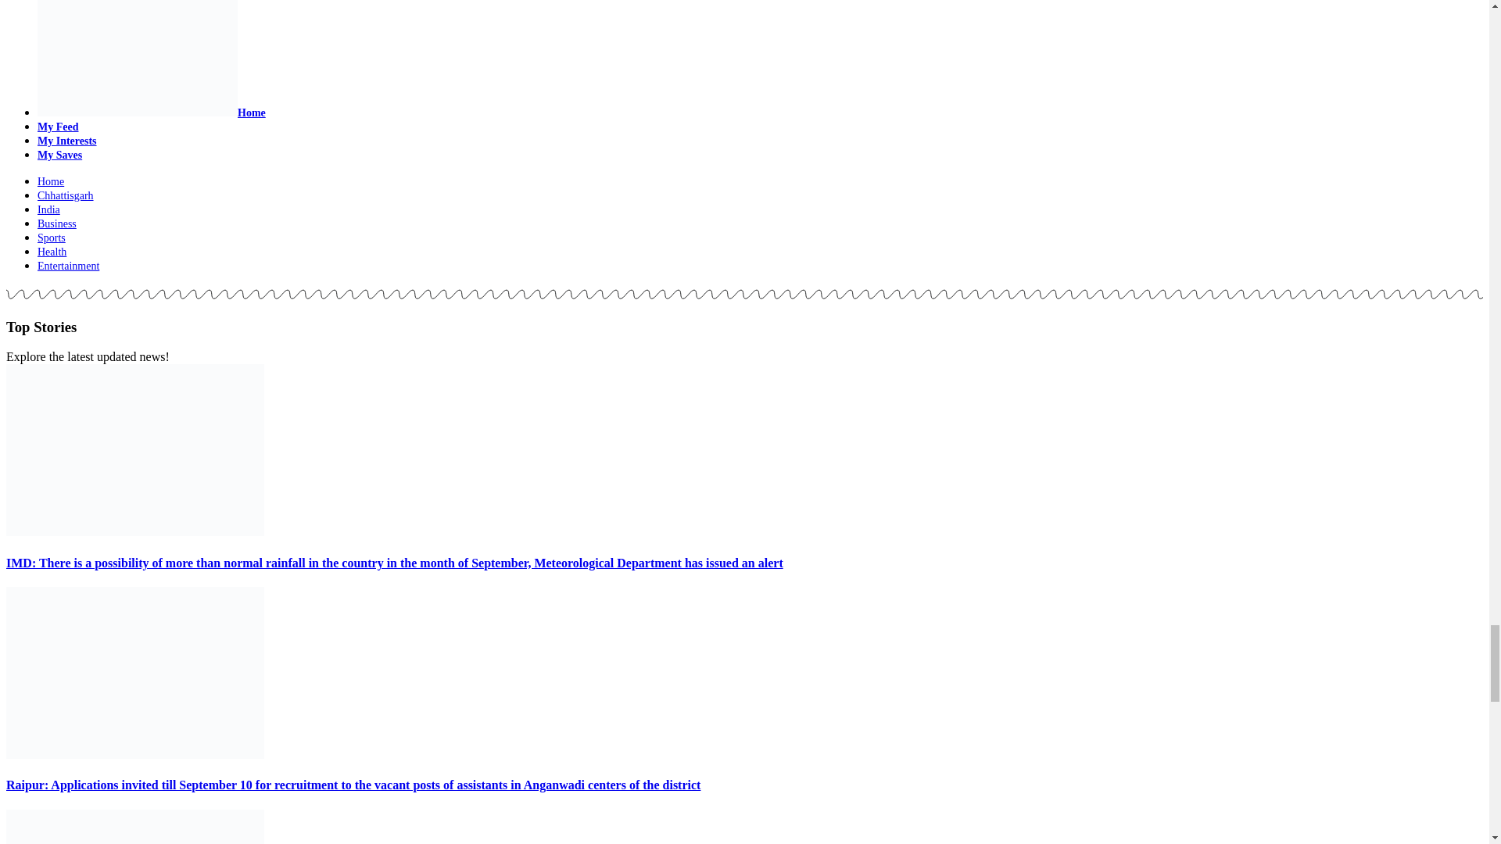  What do you see at coordinates (56, 224) in the screenshot?
I see `Business` at bounding box center [56, 224].